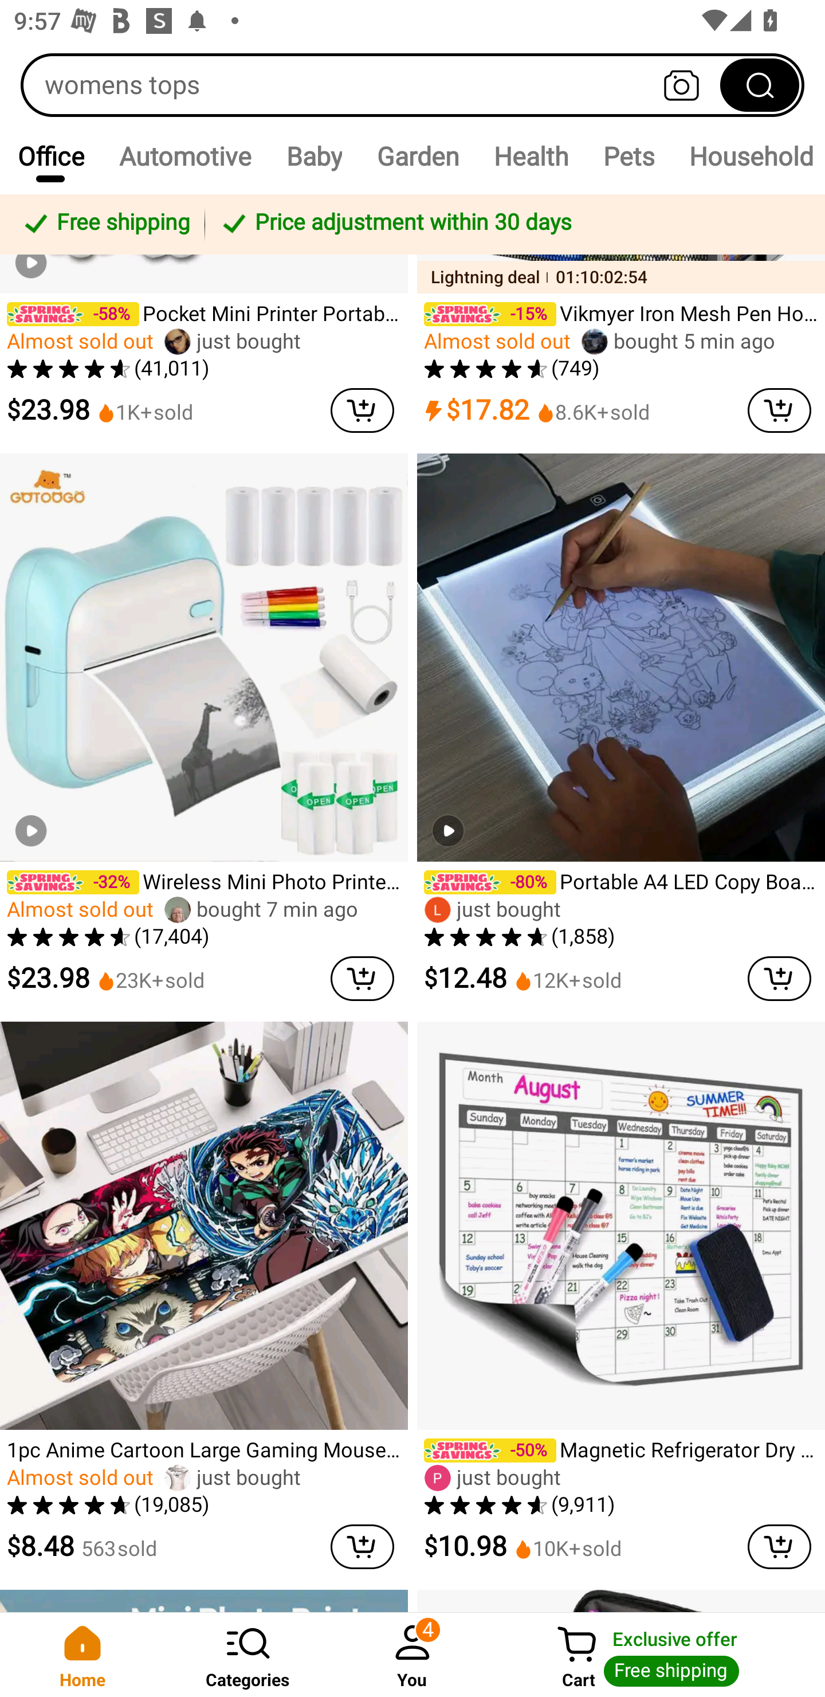 Image resolution: width=825 pixels, height=1697 pixels. I want to click on Cart Cart Exclusive offer, so click(660, 1655).